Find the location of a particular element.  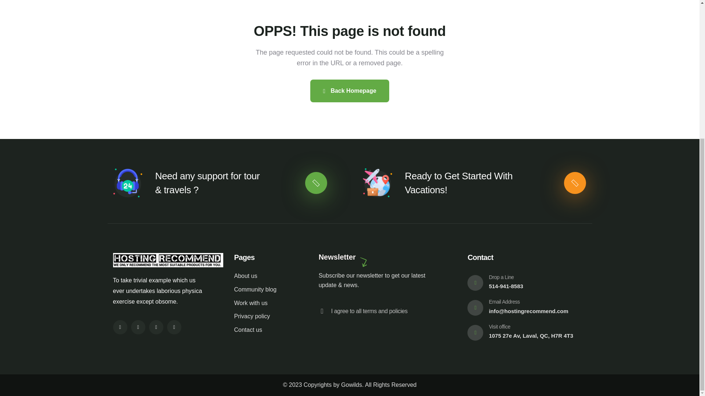

Home is located at coordinates (168, 260).